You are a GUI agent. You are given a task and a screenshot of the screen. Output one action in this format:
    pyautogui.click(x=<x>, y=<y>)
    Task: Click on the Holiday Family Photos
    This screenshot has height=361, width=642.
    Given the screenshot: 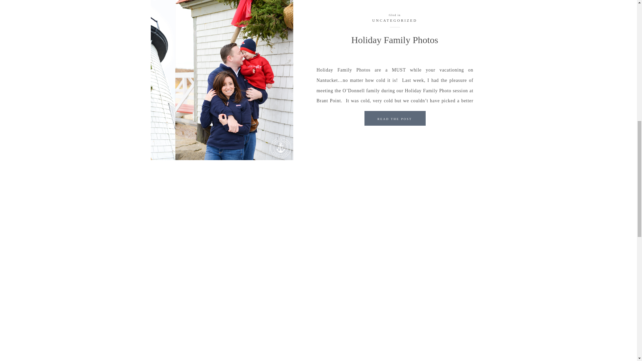 What is the action you would take?
    pyautogui.click(x=395, y=40)
    